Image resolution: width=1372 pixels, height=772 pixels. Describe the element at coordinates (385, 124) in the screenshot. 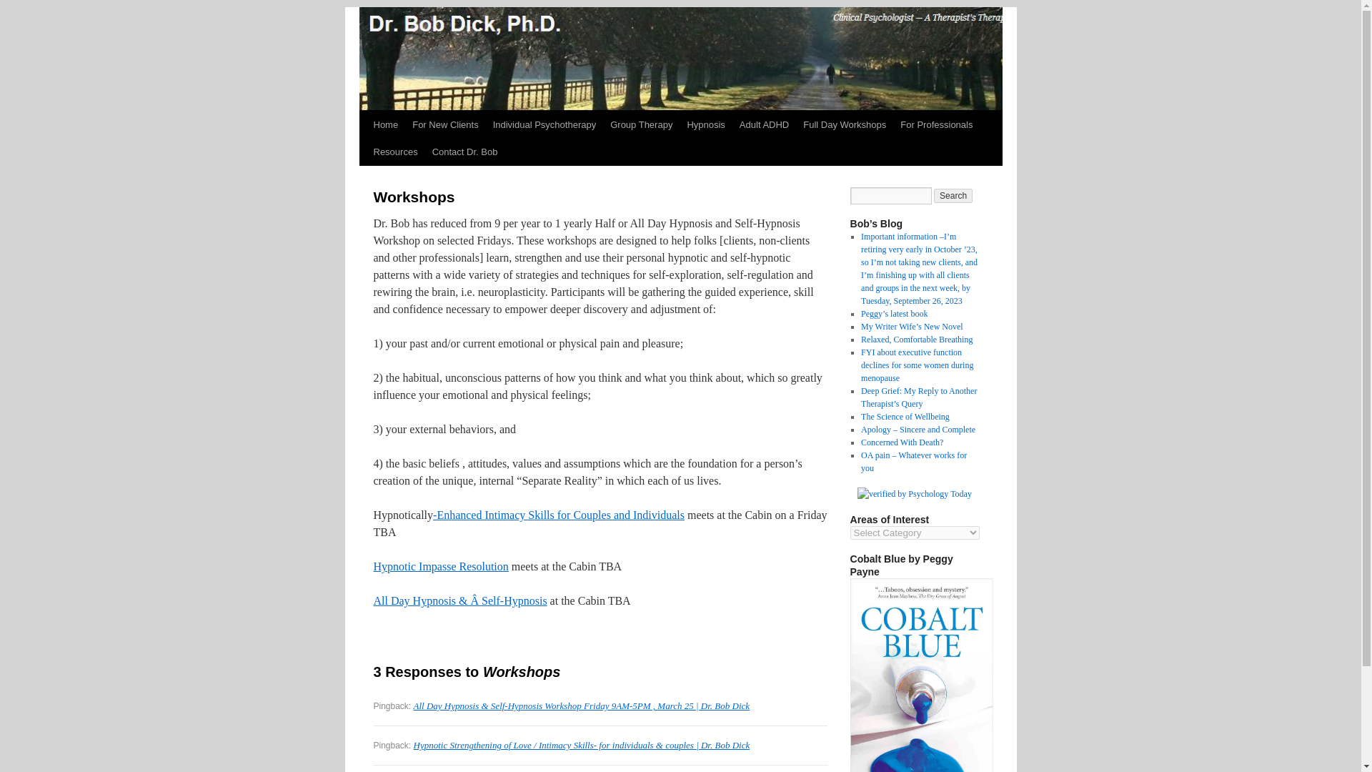

I see `Home` at that location.